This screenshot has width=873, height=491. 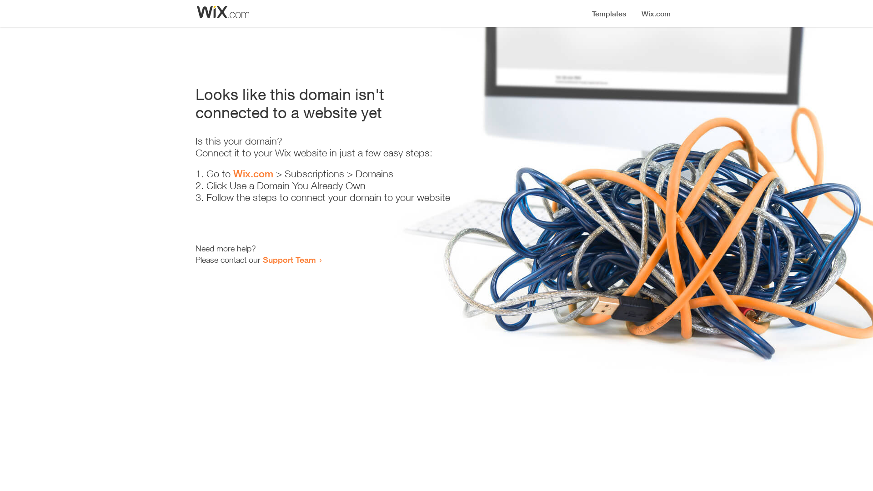 What do you see at coordinates (289, 260) in the screenshot?
I see `Support Team` at bounding box center [289, 260].